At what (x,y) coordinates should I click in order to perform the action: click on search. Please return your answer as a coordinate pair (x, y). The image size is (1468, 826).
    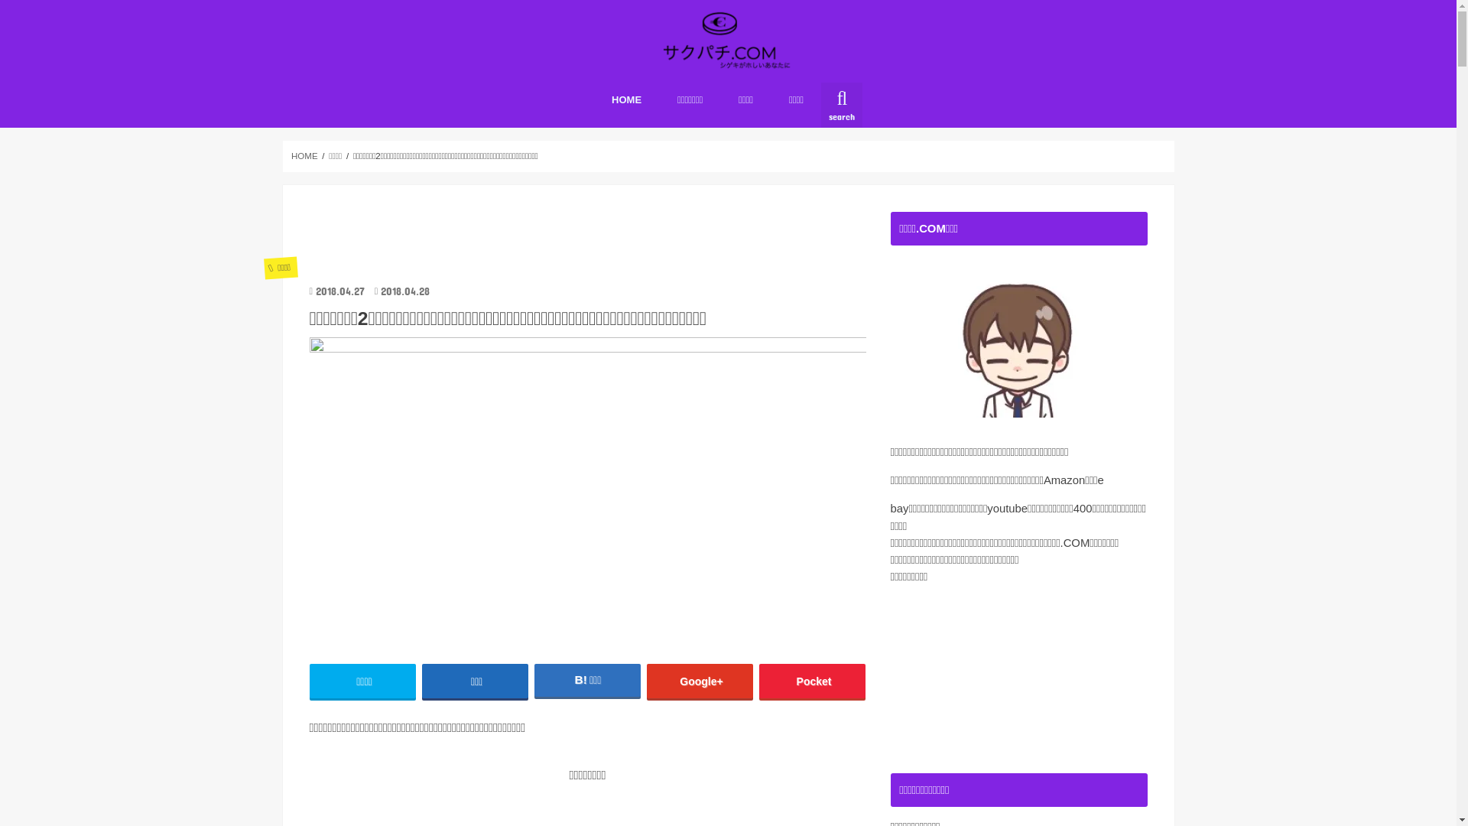
    Looking at the image, I should click on (842, 106).